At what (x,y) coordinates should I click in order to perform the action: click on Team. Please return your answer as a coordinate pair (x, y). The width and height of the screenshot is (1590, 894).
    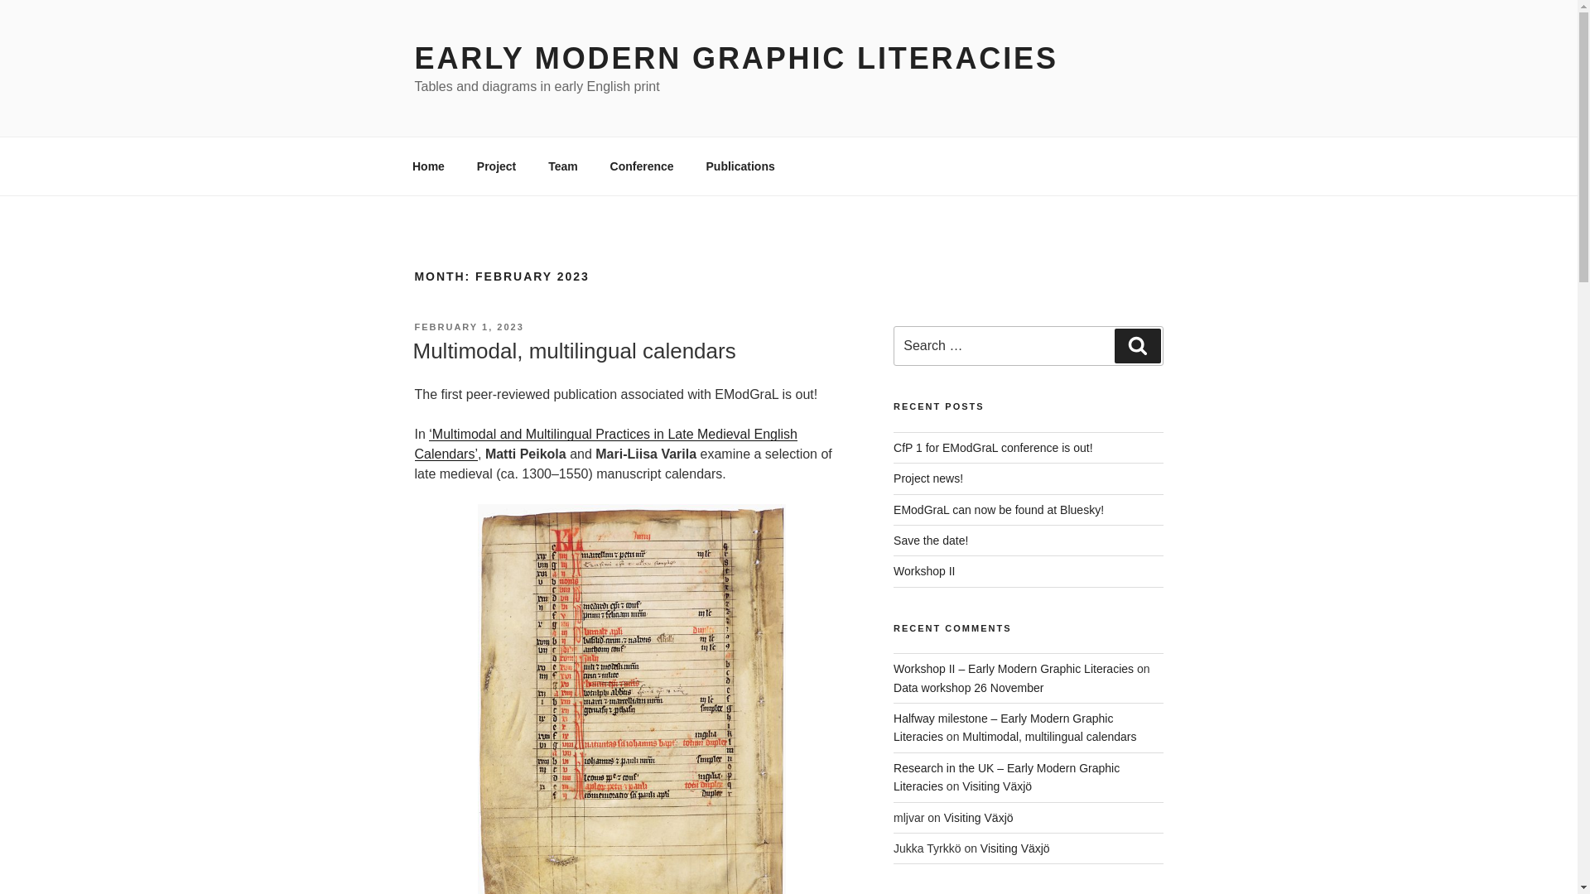
    Looking at the image, I should click on (563, 166).